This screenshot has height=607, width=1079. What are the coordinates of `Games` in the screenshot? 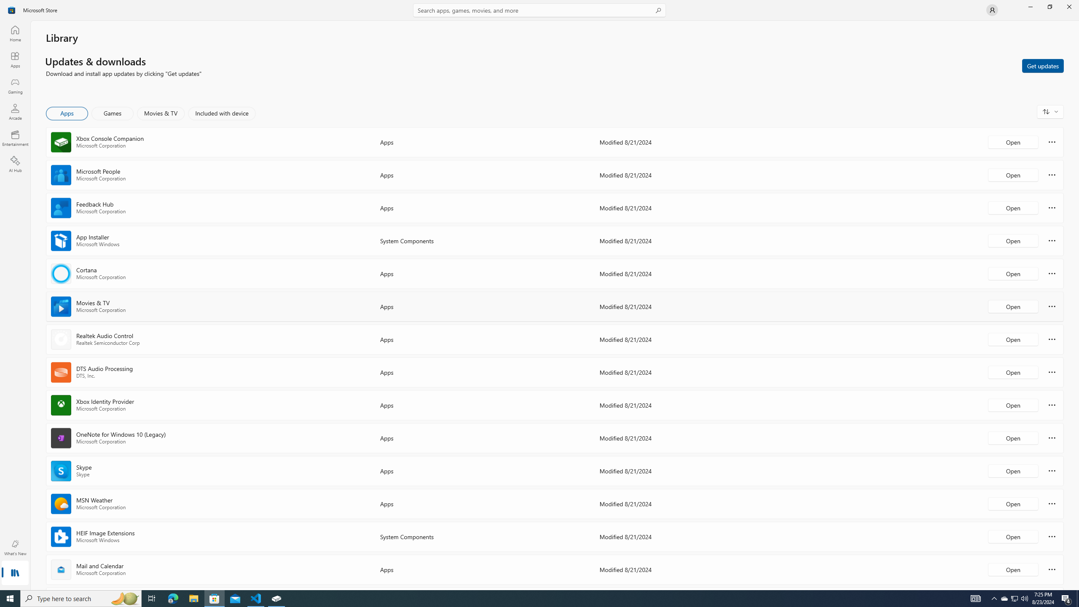 It's located at (113, 113).